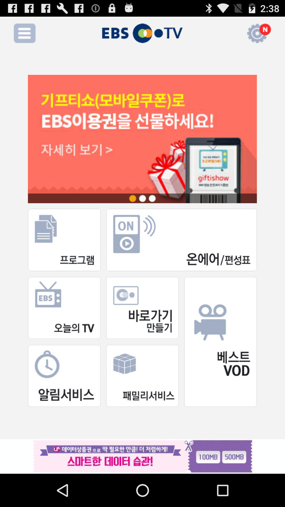 The image size is (285, 507). What do you see at coordinates (227, 33) in the screenshot?
I see `click on the icon which is right to tv` at bounding box center [227, 33].